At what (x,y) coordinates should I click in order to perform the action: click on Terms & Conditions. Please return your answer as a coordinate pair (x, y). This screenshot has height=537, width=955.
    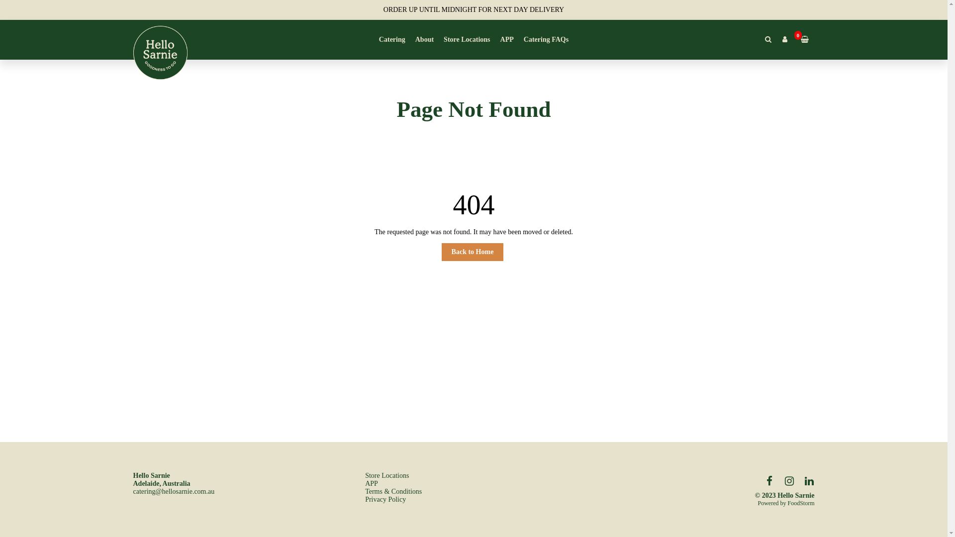
    Looking at the image, I should click on (393, 491).